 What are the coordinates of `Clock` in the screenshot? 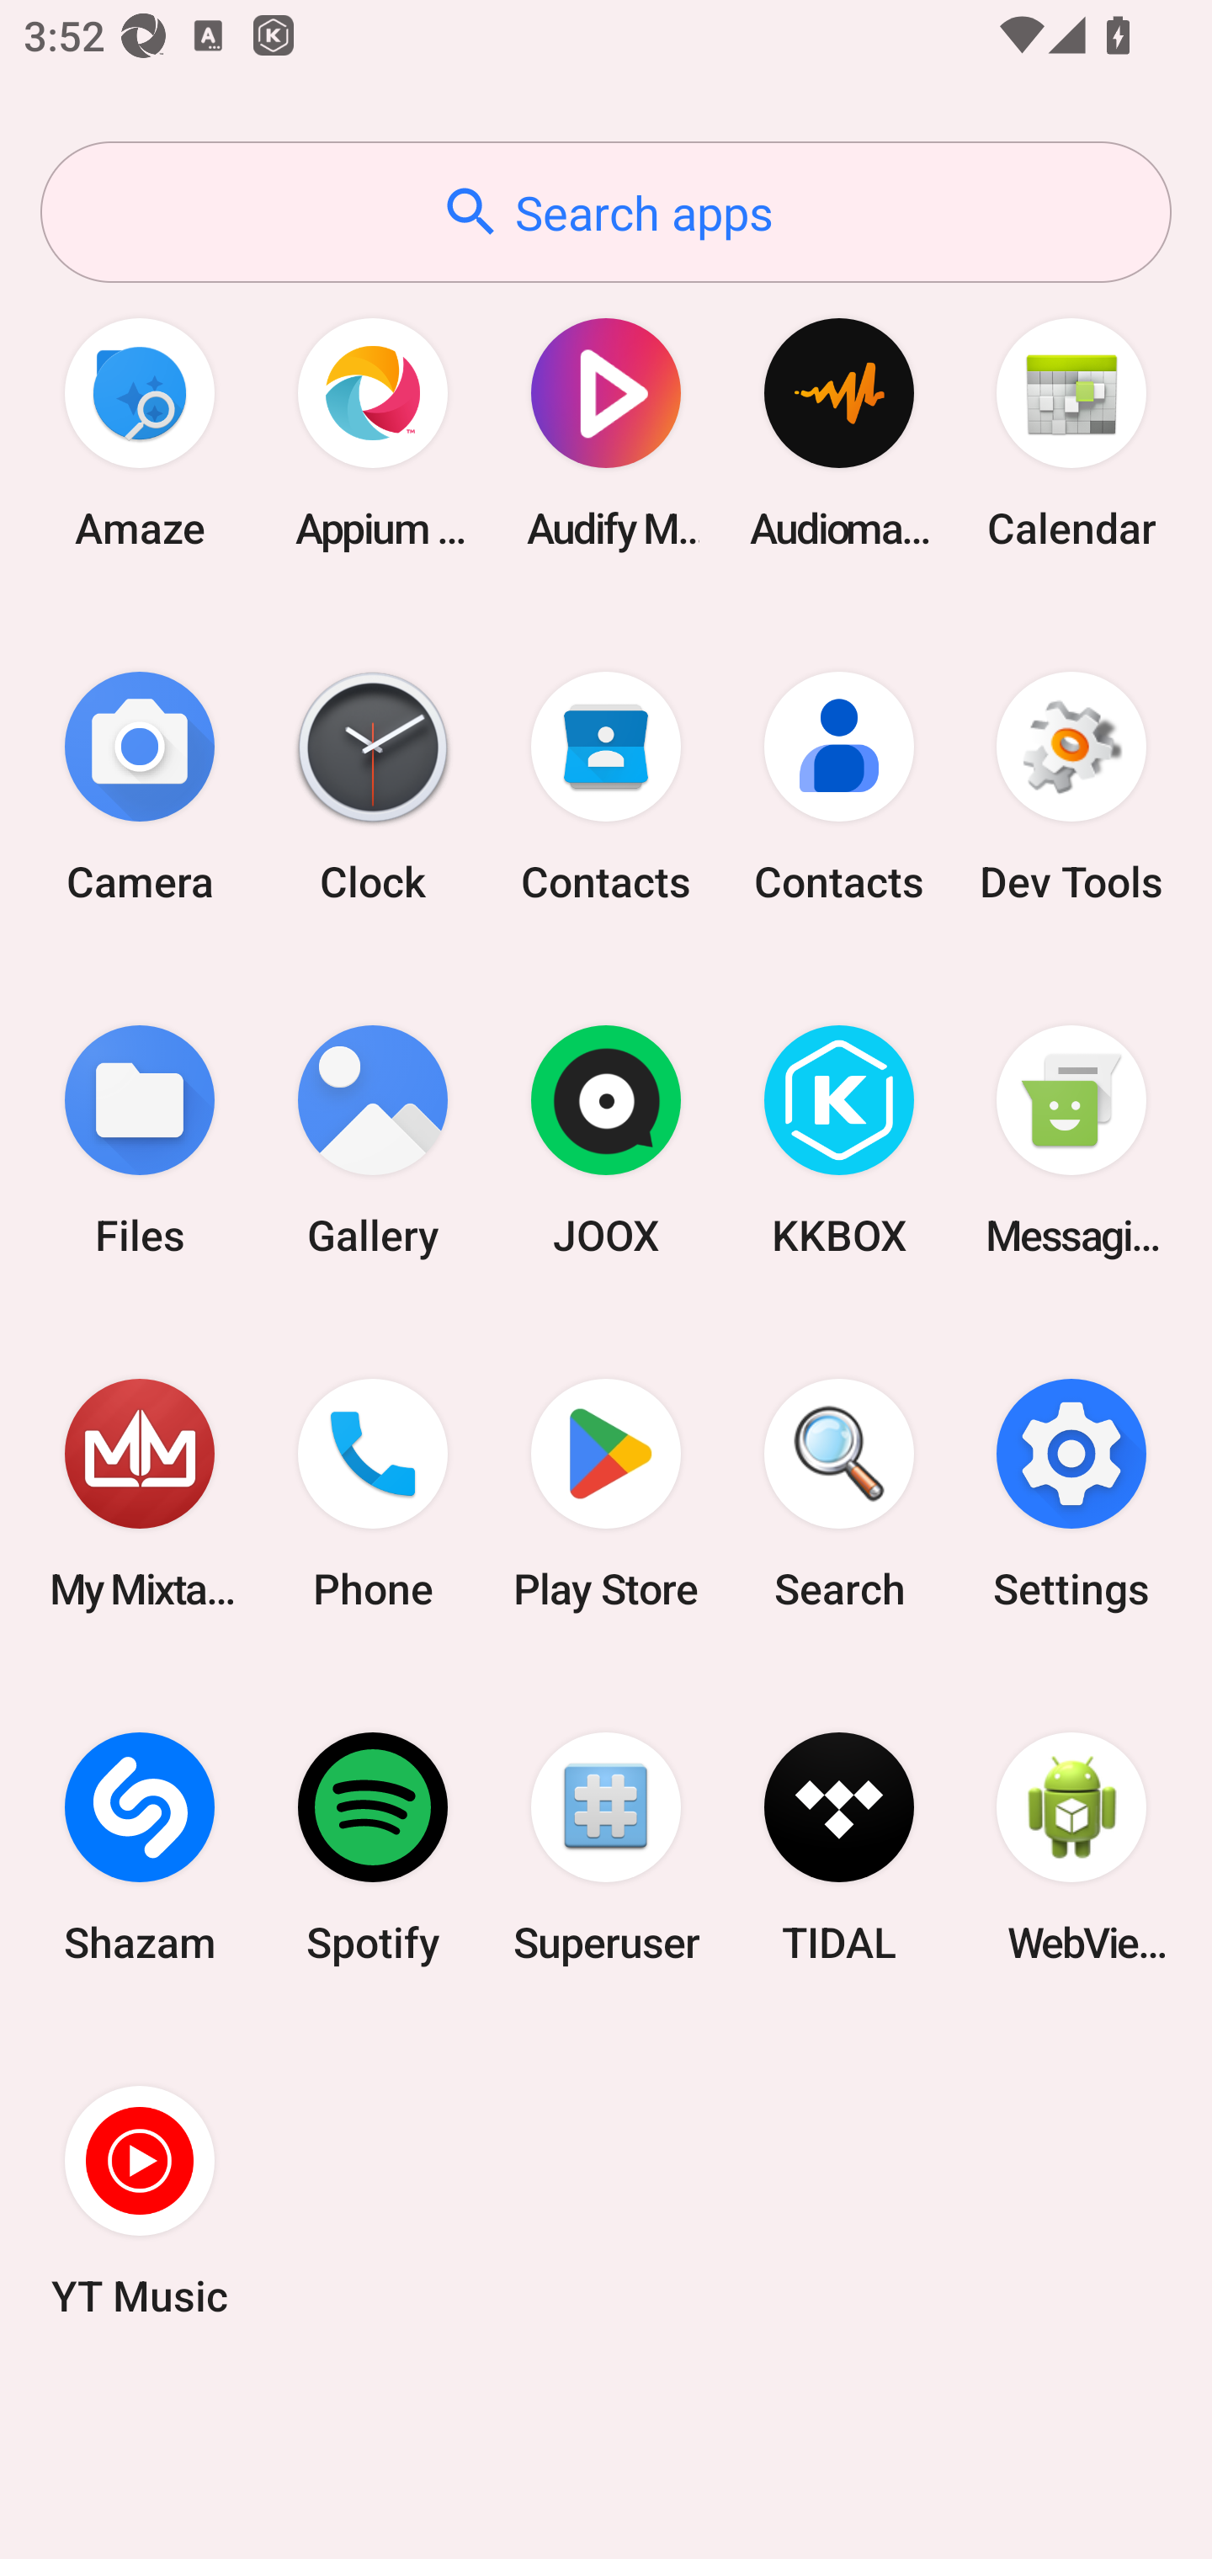 It's located at (373, 786).